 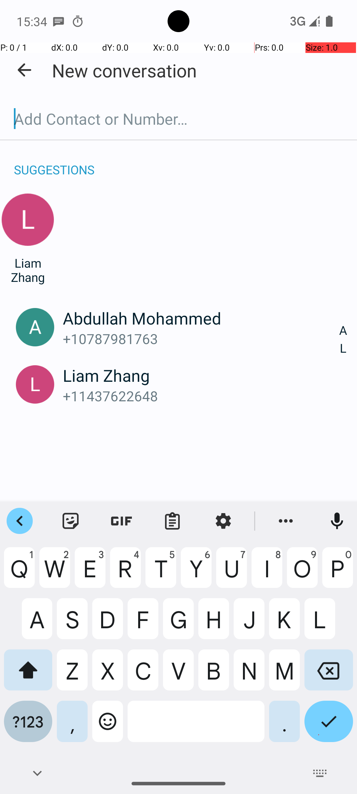 I want to click on A
L, so click(x=343, y=339).